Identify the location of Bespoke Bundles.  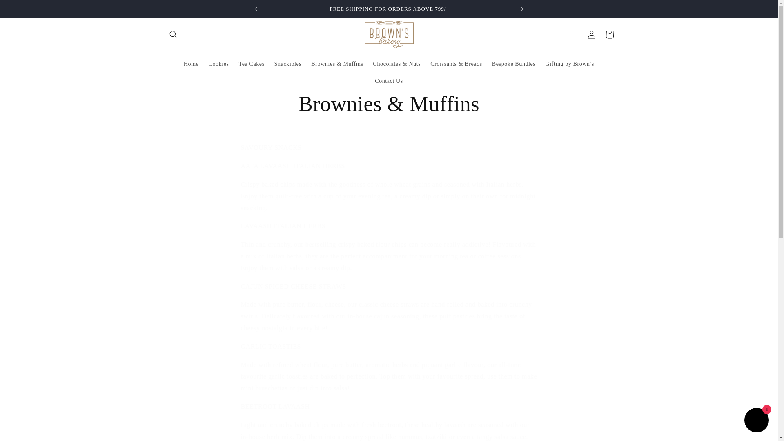
(514, 64).